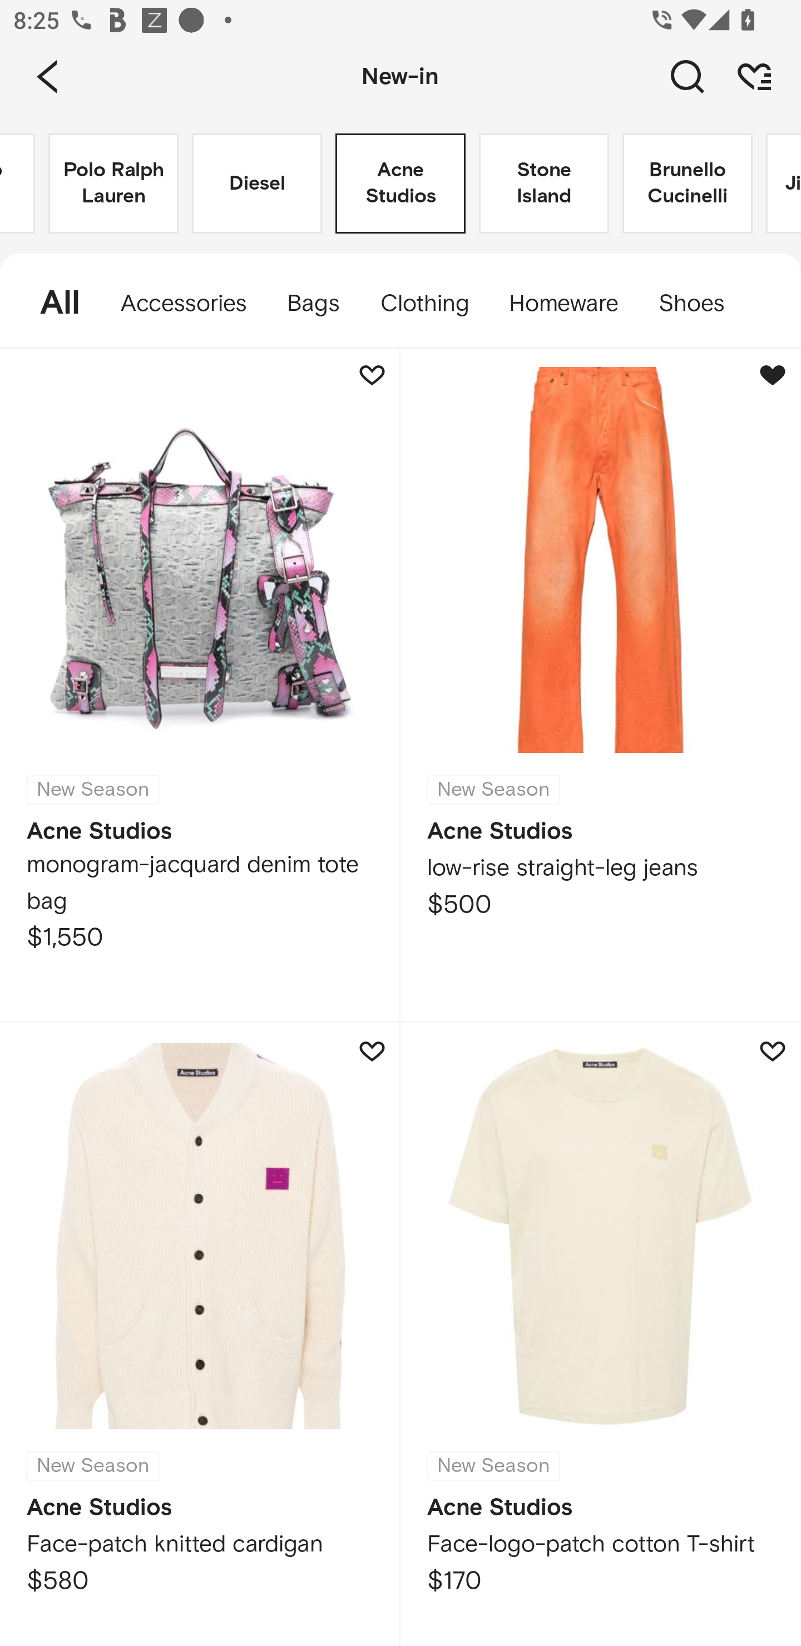  What do you see at coordinates (50, 304) in the screenshot?
I see `All` at bounding box center [50, 304].